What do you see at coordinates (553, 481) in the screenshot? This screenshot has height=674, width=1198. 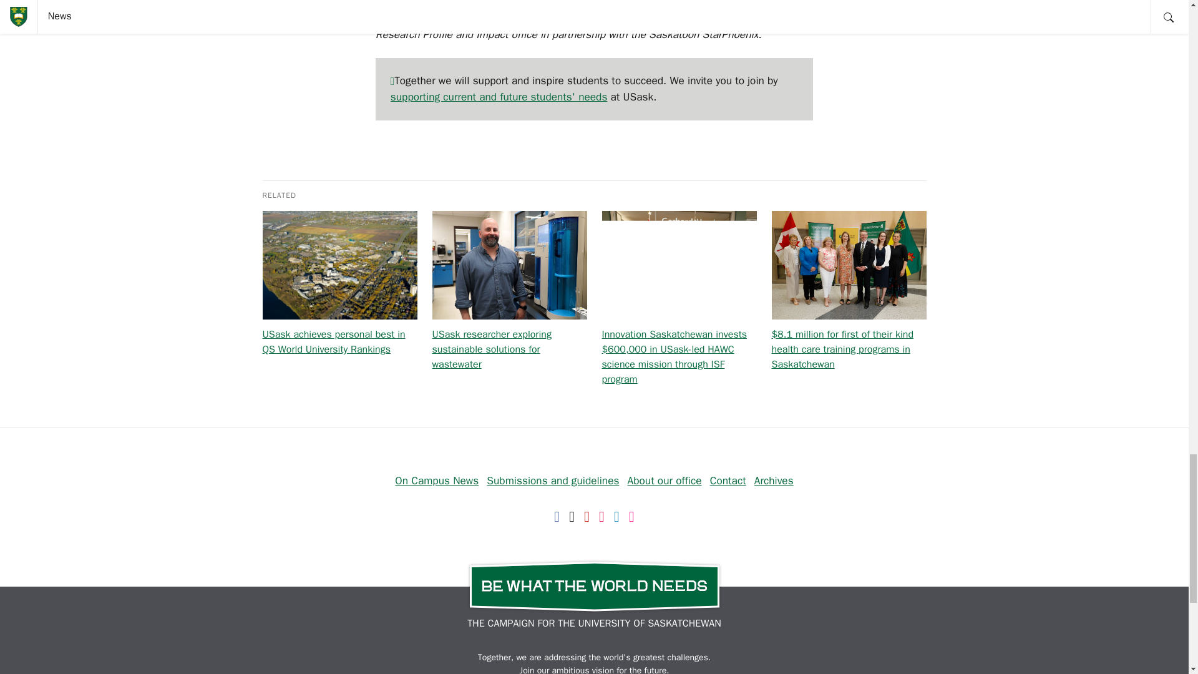 I see `Submissions and guidelines` at bounding box center [553, 481].